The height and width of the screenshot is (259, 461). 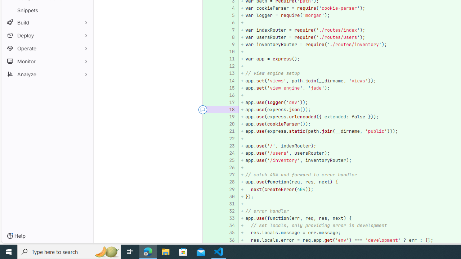 What do you see at coordinates (228, 211) in the screenshot?
I see `32` at bounding box center [228, 211].